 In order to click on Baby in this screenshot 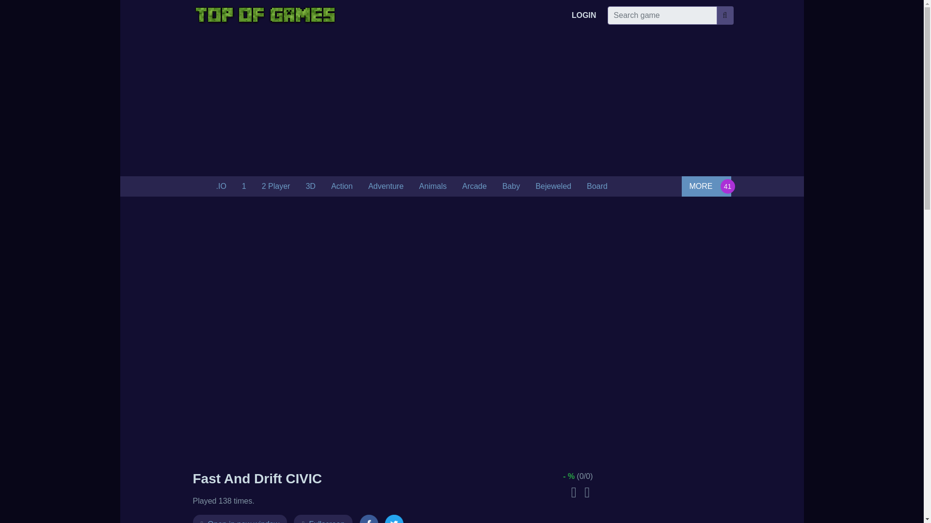, I will do `click(511, 186)`.